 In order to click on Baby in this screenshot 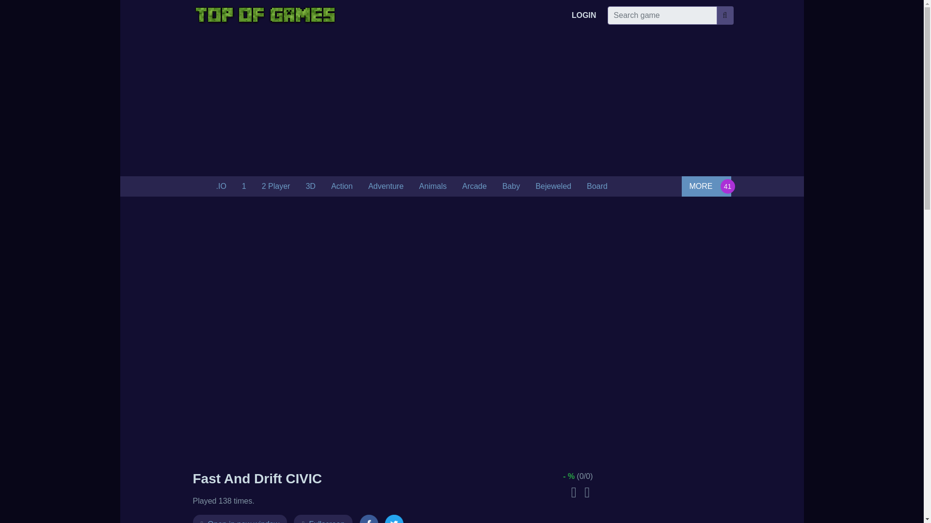, I will do `click(511, 186)`.